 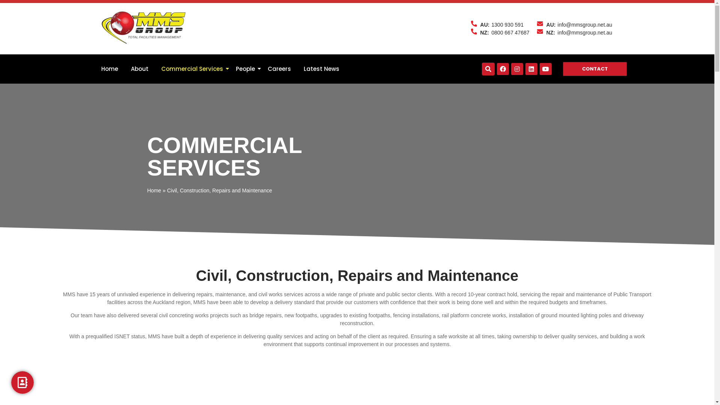 What do you see at coordinates (595, 69) in the screenshot?
I see `CONTACT` at bounding box center [595, 69].